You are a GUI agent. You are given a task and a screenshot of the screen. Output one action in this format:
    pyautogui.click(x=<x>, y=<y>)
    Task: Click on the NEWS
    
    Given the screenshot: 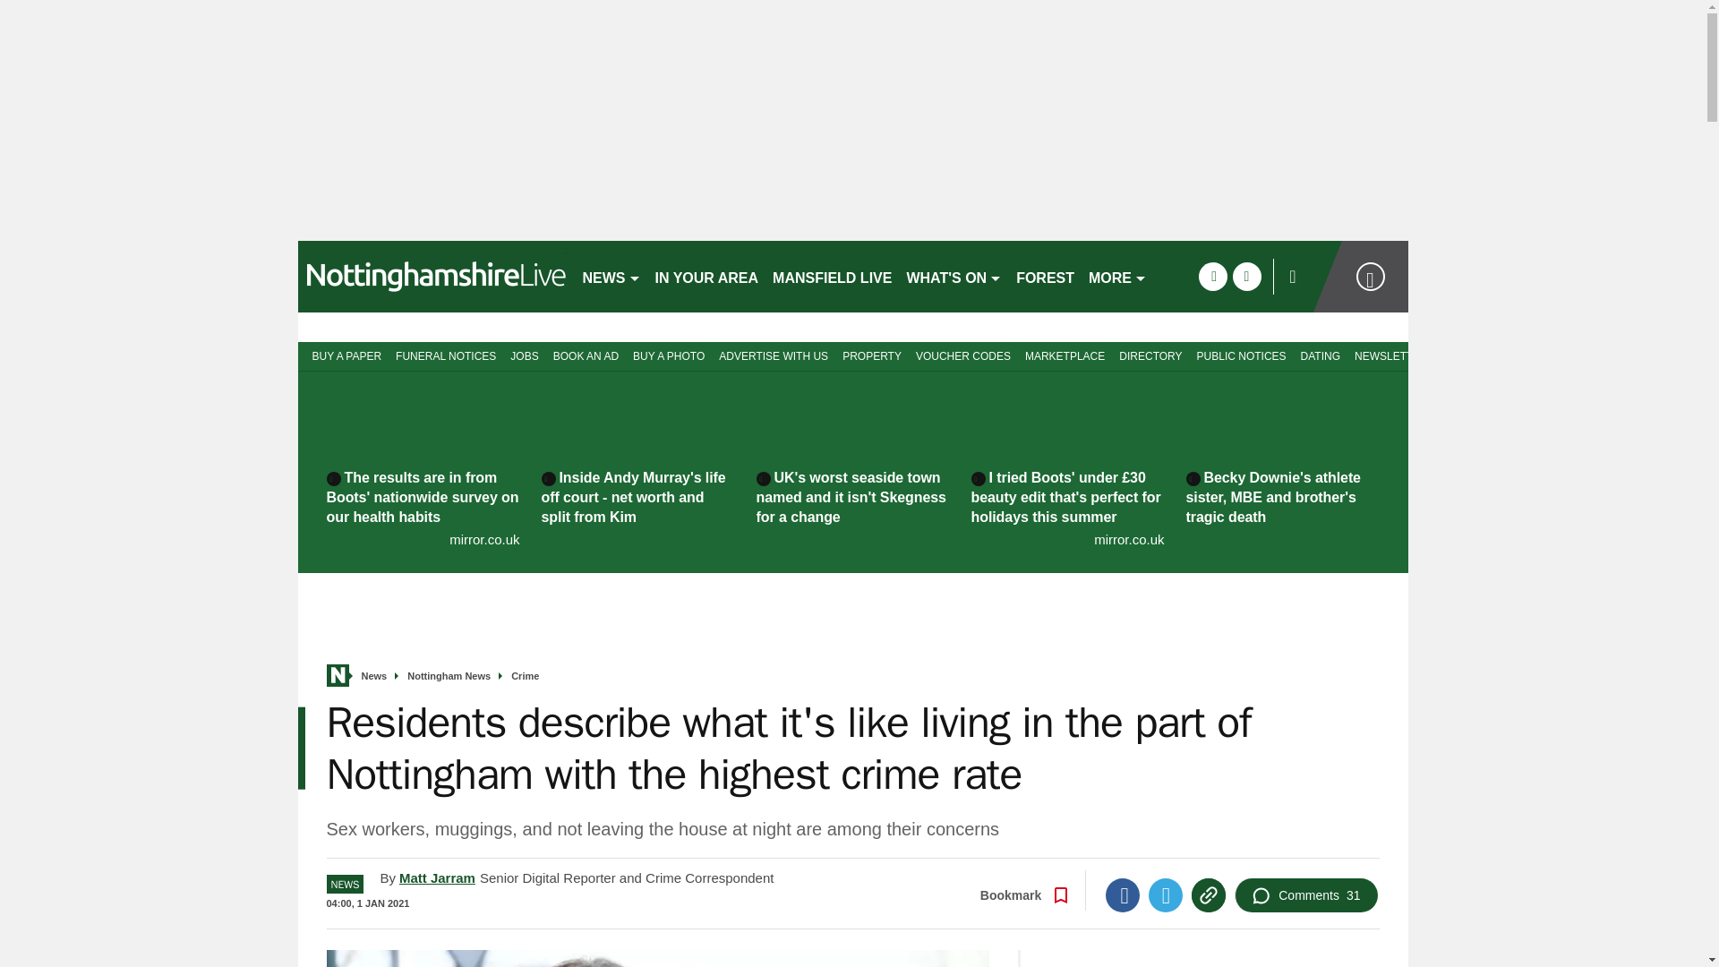 What is the action you would take?
    pyautogui.click(x=611, y=276)
    